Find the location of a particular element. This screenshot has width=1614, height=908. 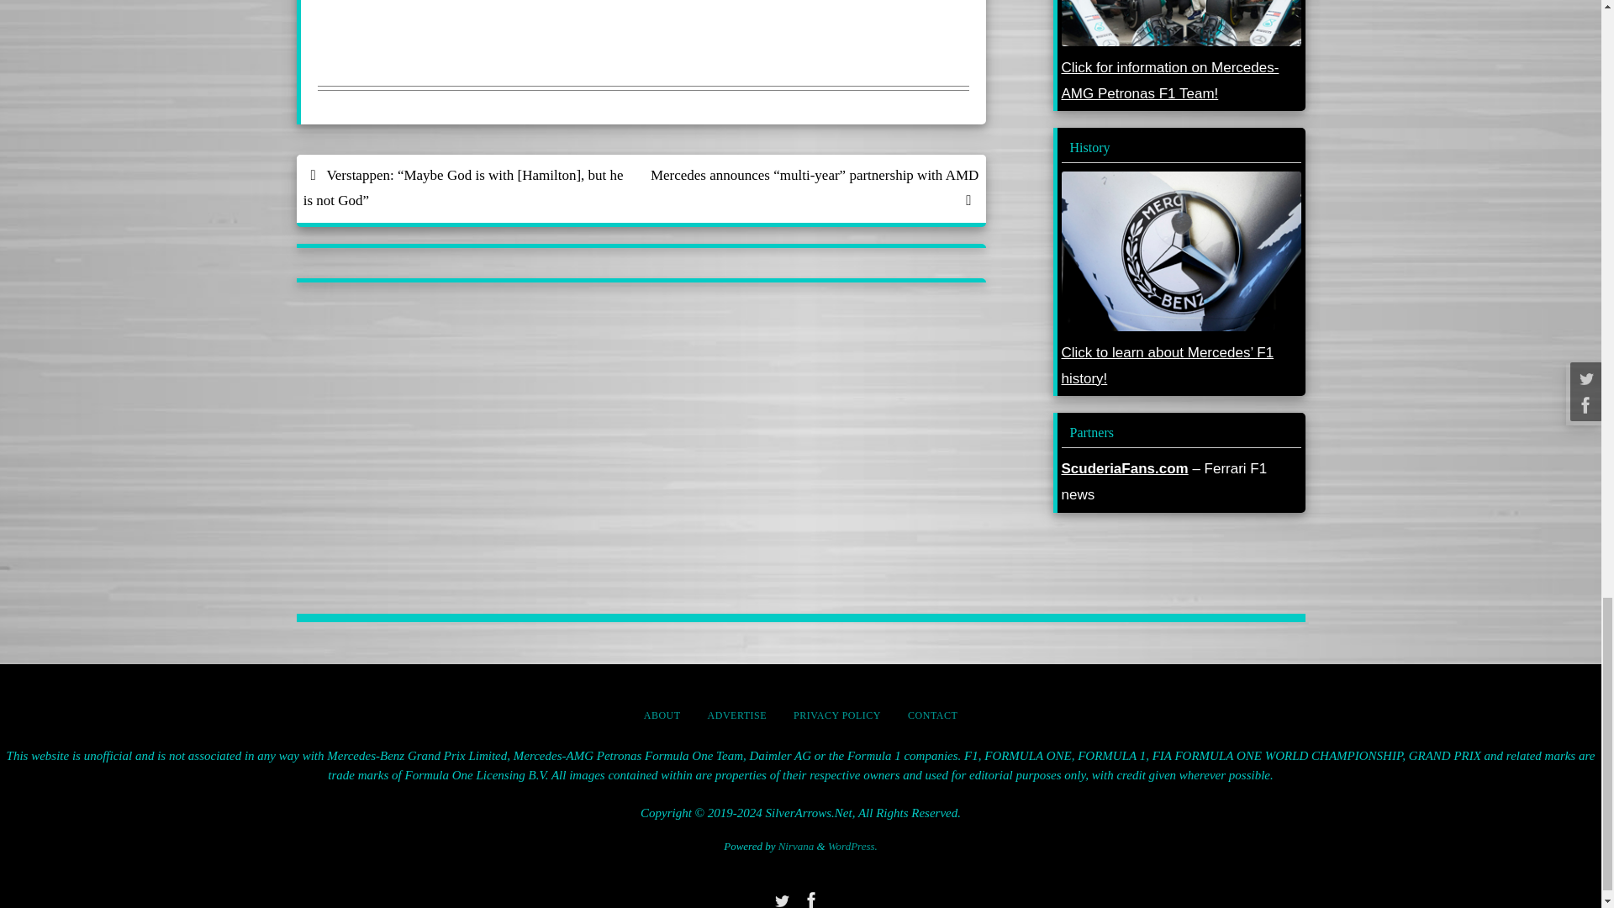

SilverArrows.Net on Twitter is located at coordinates (780, 899).